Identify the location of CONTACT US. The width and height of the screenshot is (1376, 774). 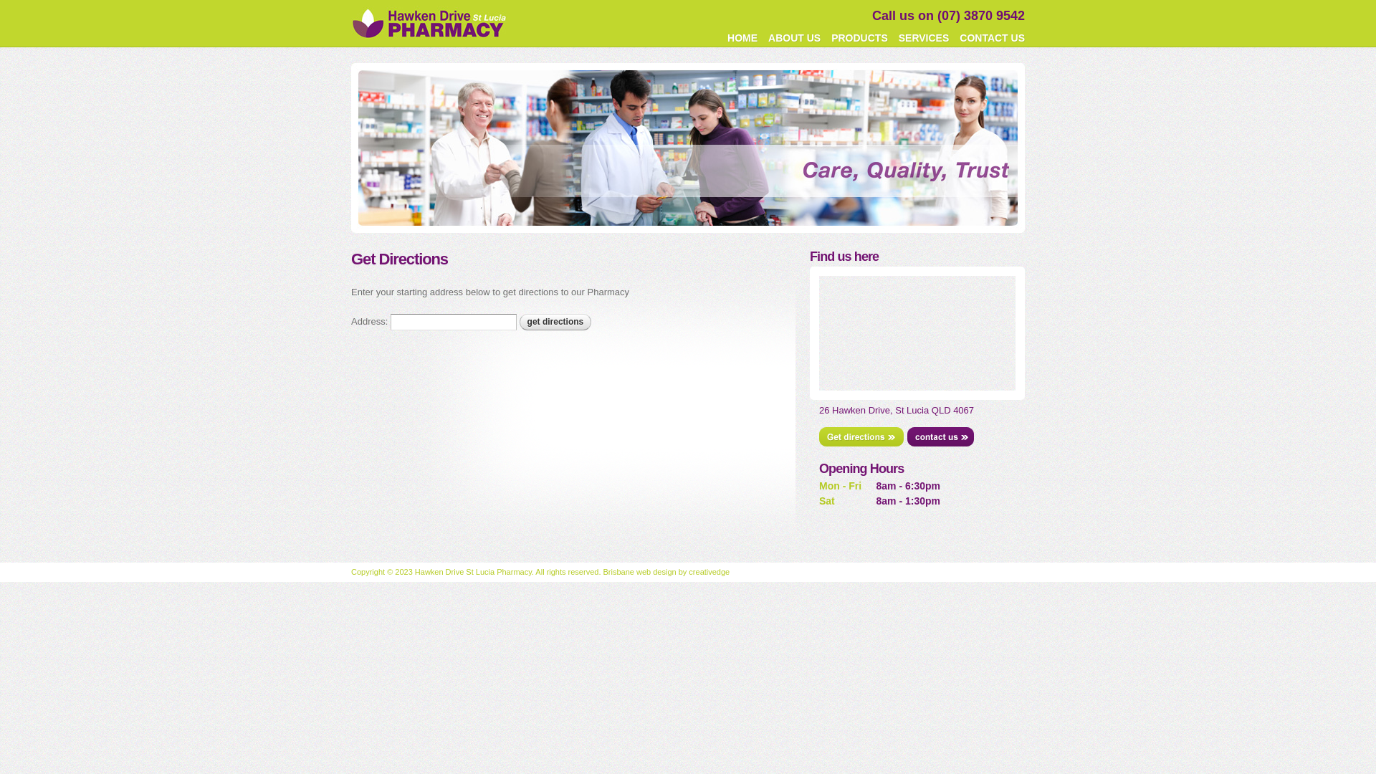
(992, 38).